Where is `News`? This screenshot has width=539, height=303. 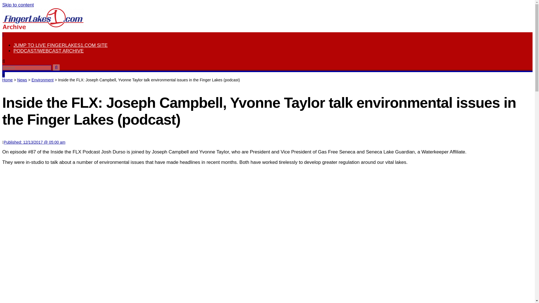
News is located at coordinates (22, 80).